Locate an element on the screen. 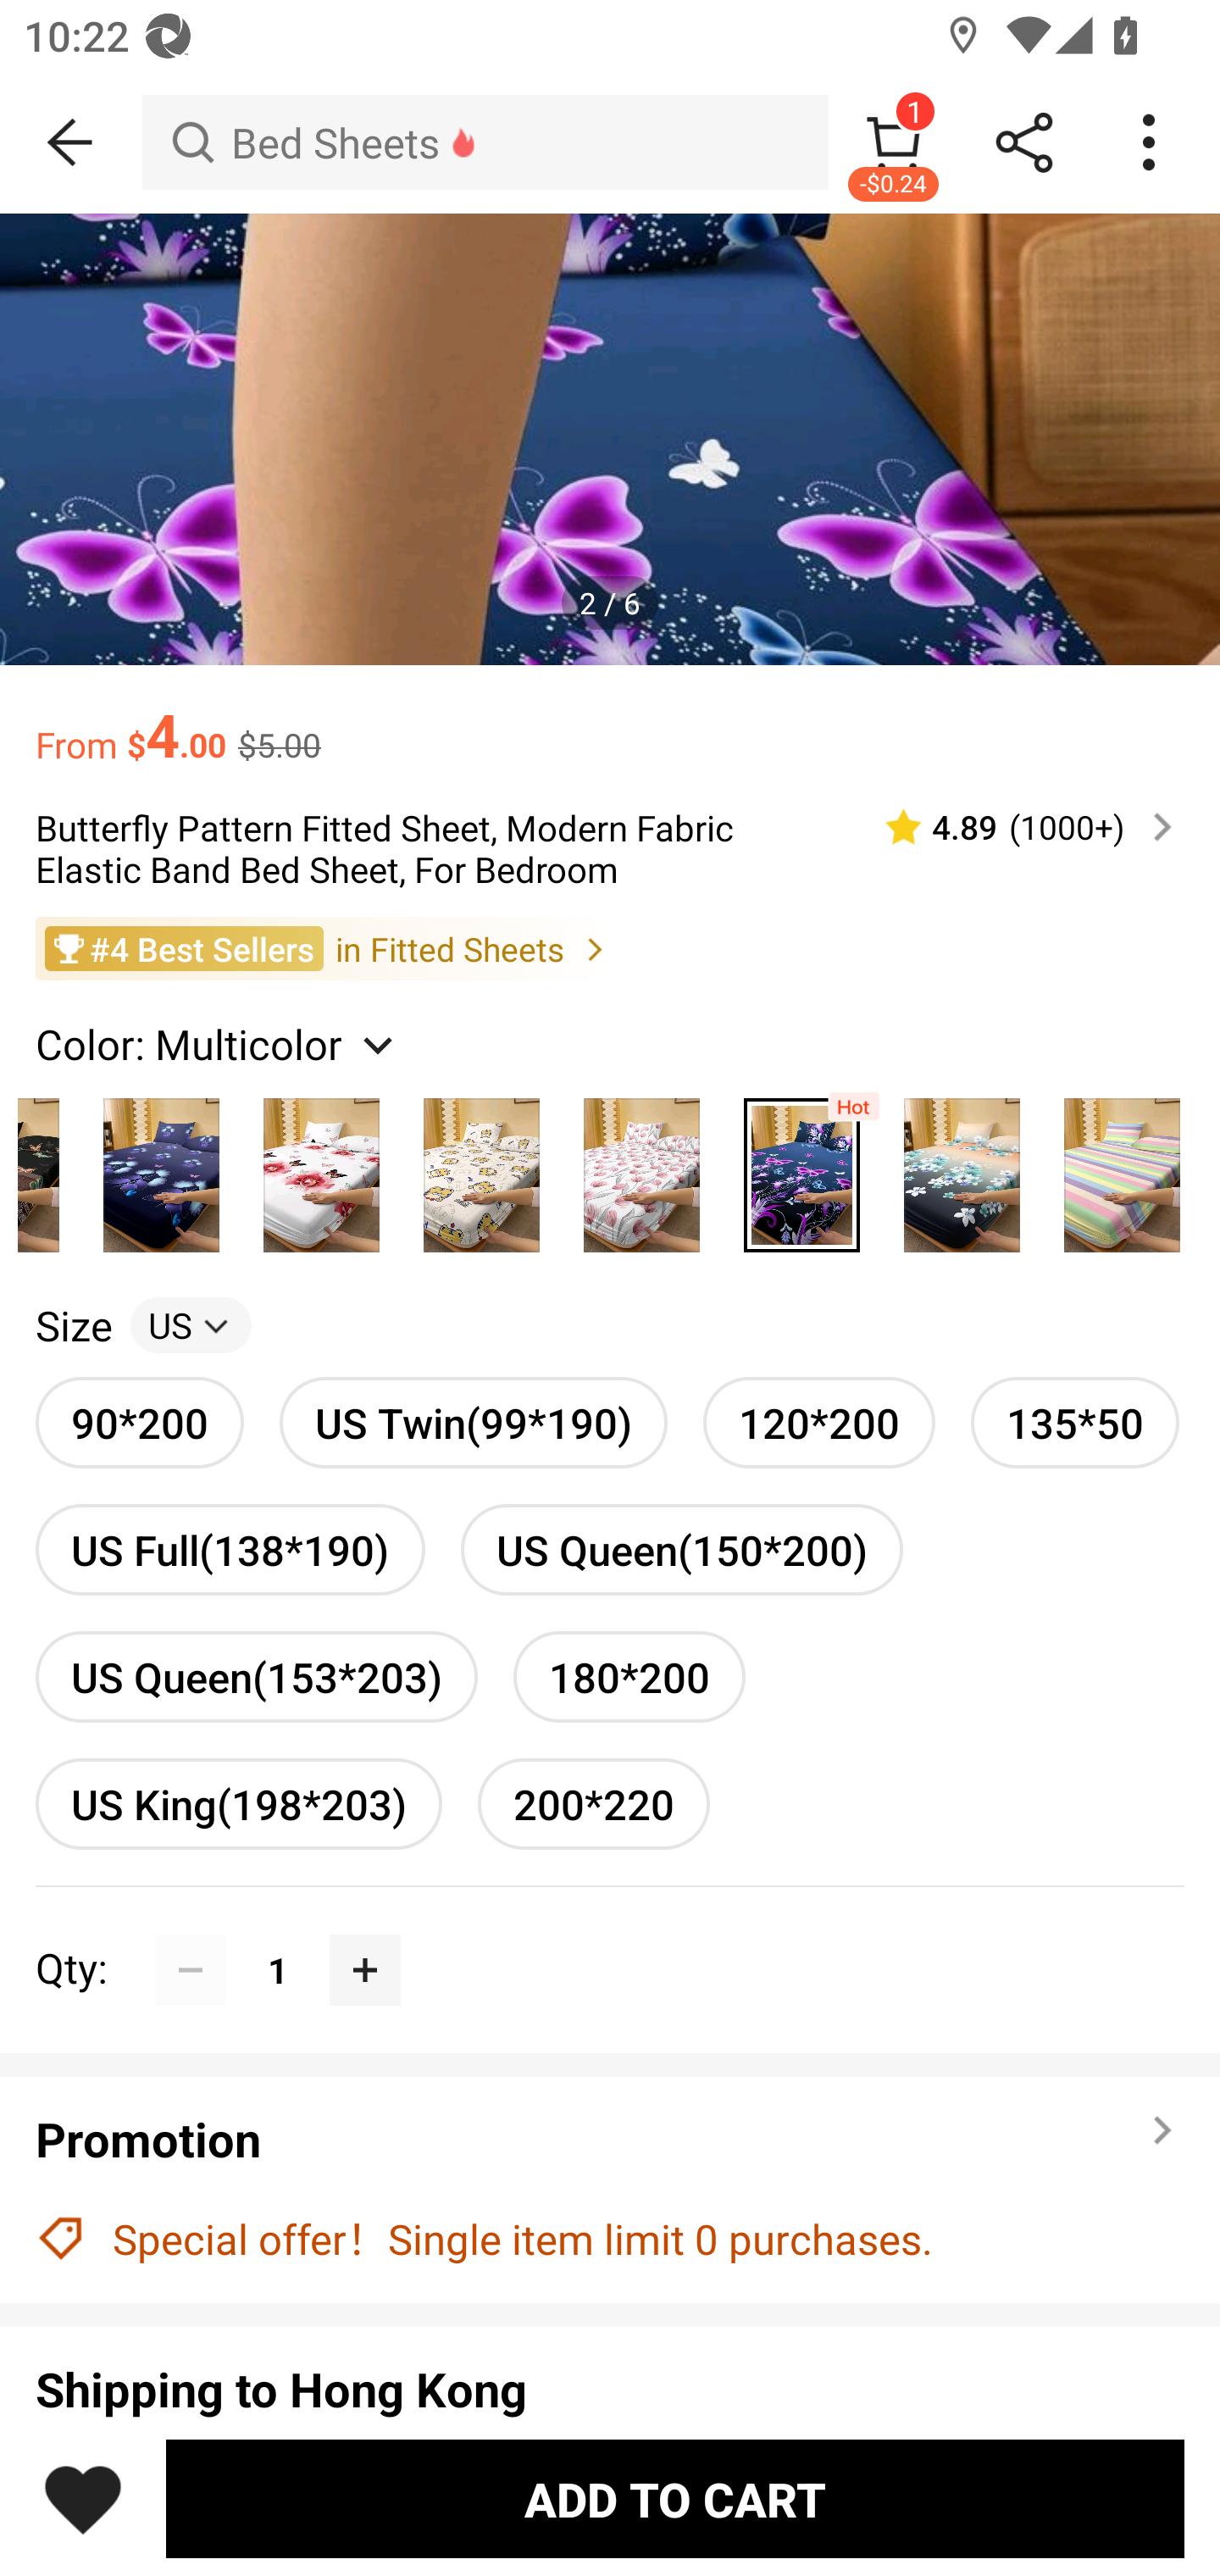 The image size is (1220, 2576). US King(198*203) US King(198*203)unselected option is located at coordinates (238, 1804).